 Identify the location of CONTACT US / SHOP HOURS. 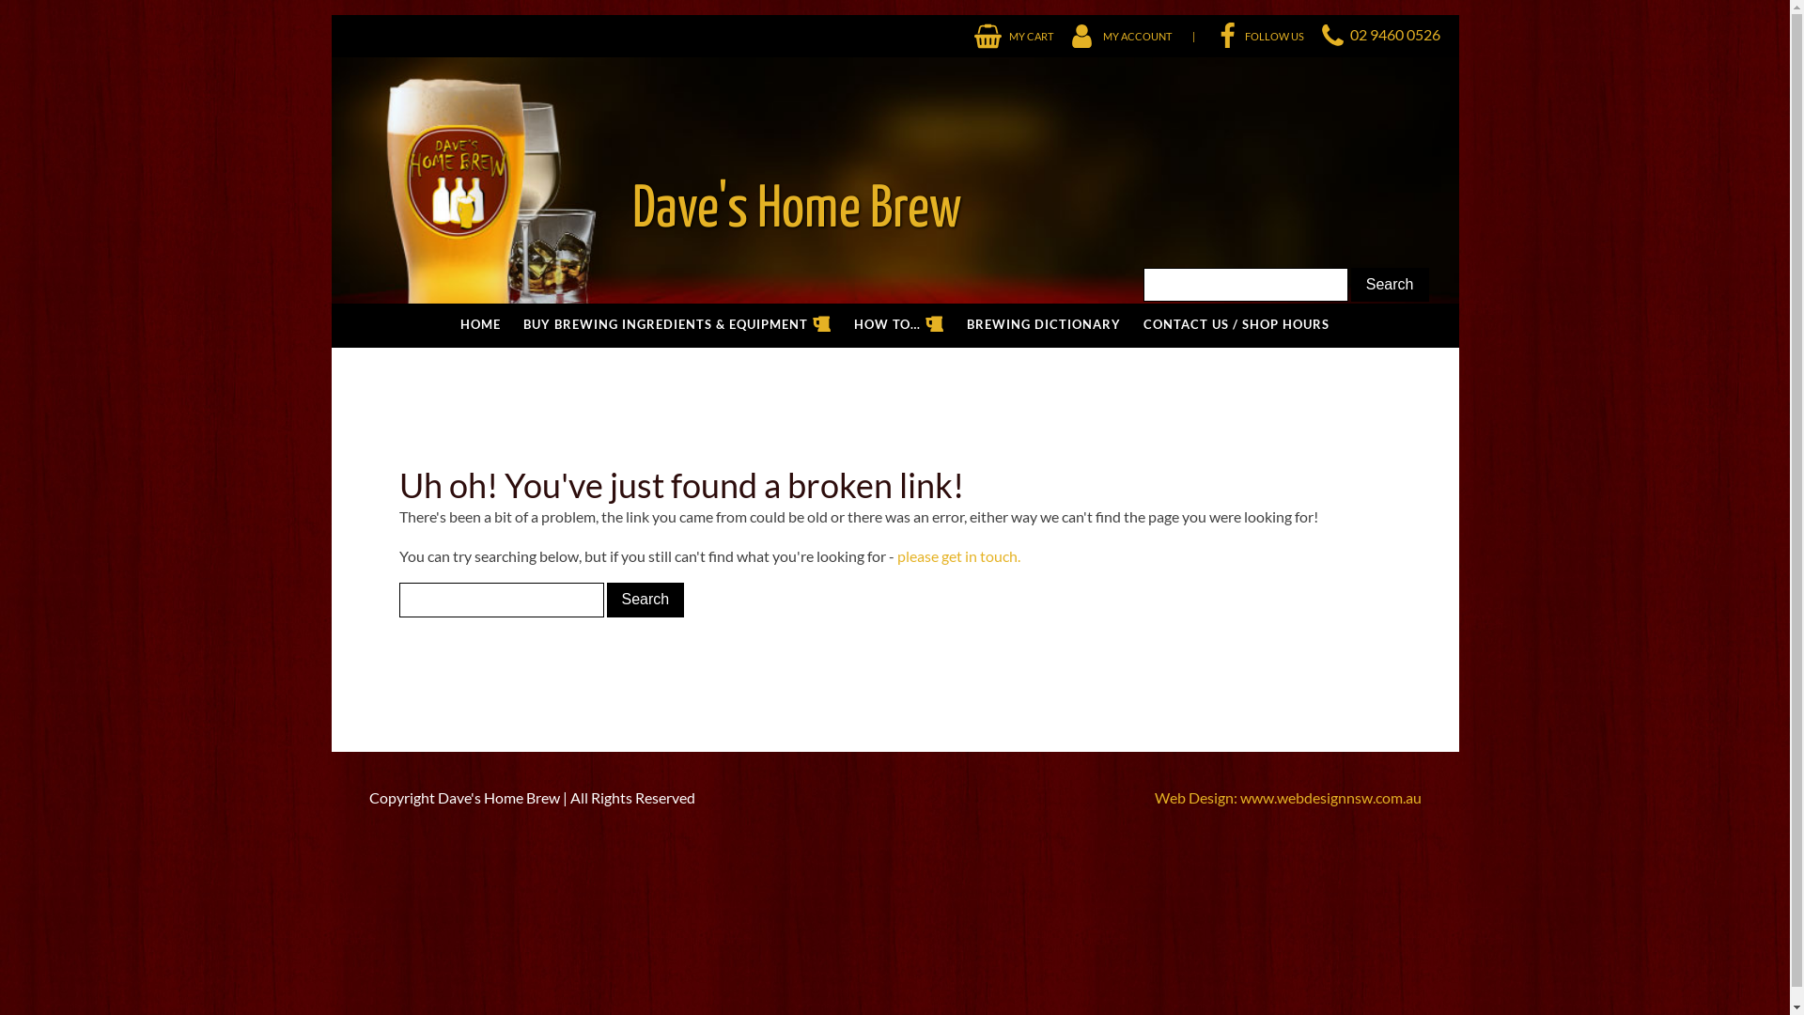
(1236, 325).